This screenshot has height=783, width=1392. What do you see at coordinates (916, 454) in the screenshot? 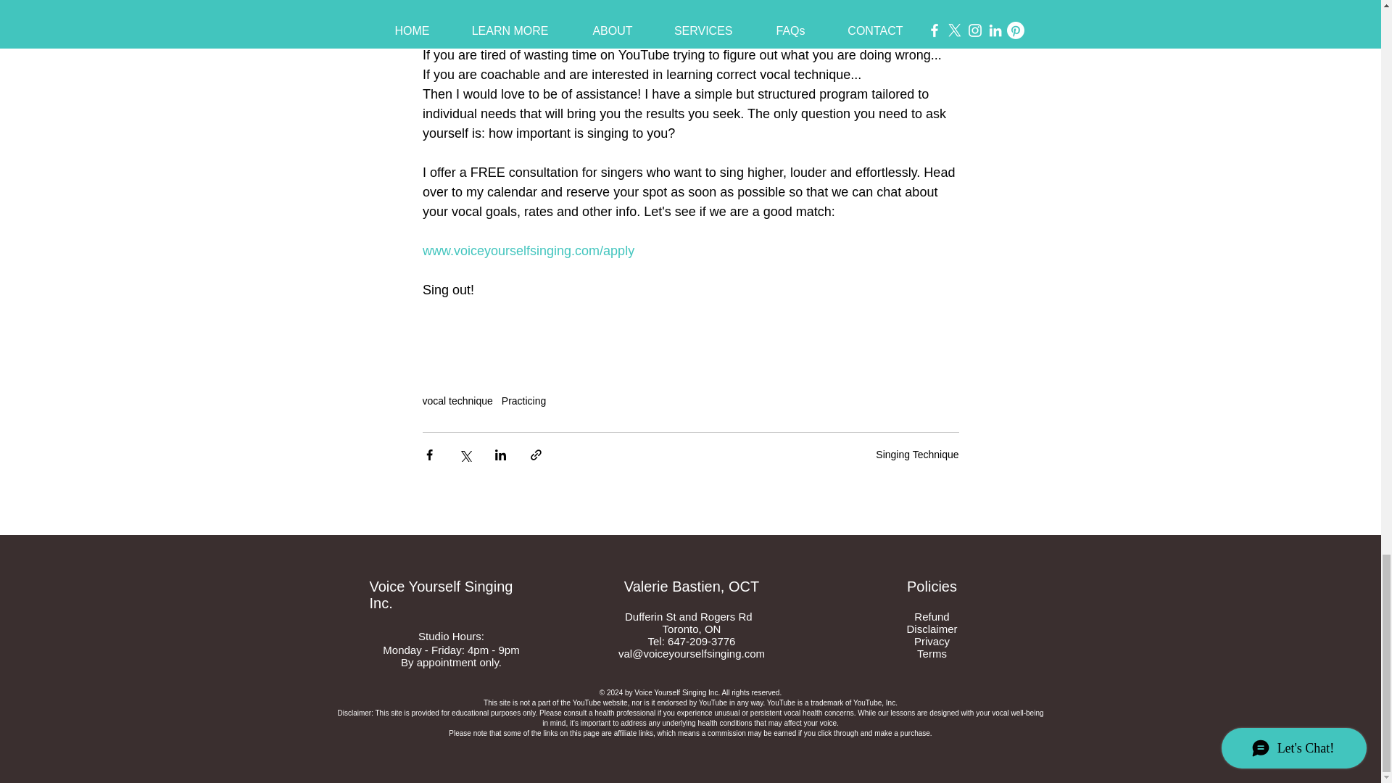
I see `Singing Technique` at bounding box center [916, 454].